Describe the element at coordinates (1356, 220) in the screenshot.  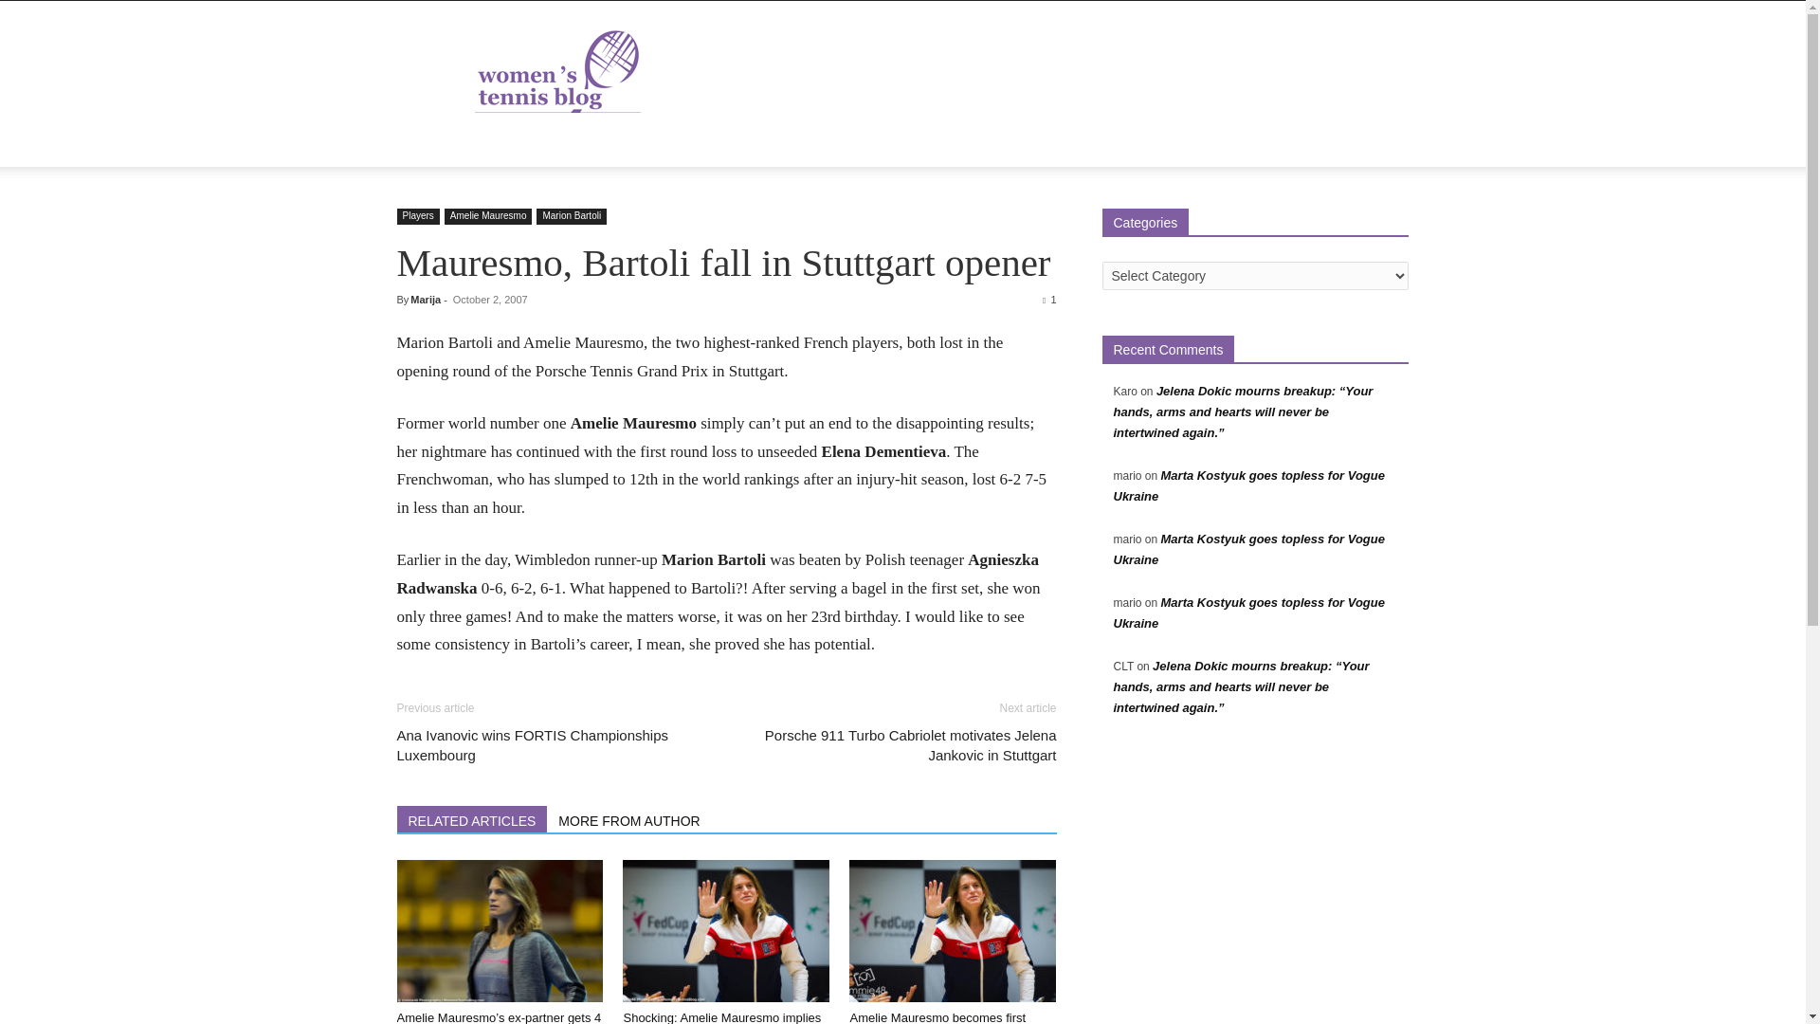
I see `Search` at that location.